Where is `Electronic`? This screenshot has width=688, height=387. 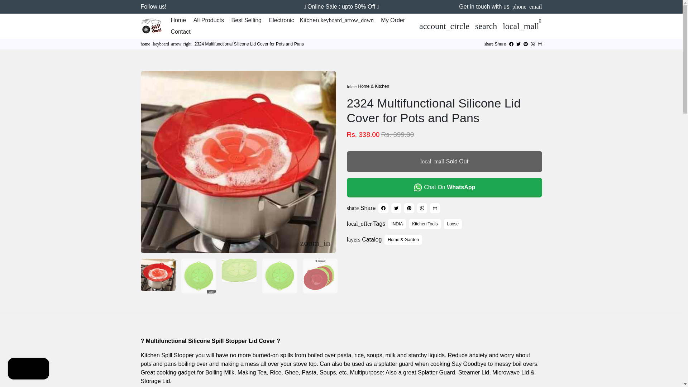
Electronic is located at coordinates (281, 20).